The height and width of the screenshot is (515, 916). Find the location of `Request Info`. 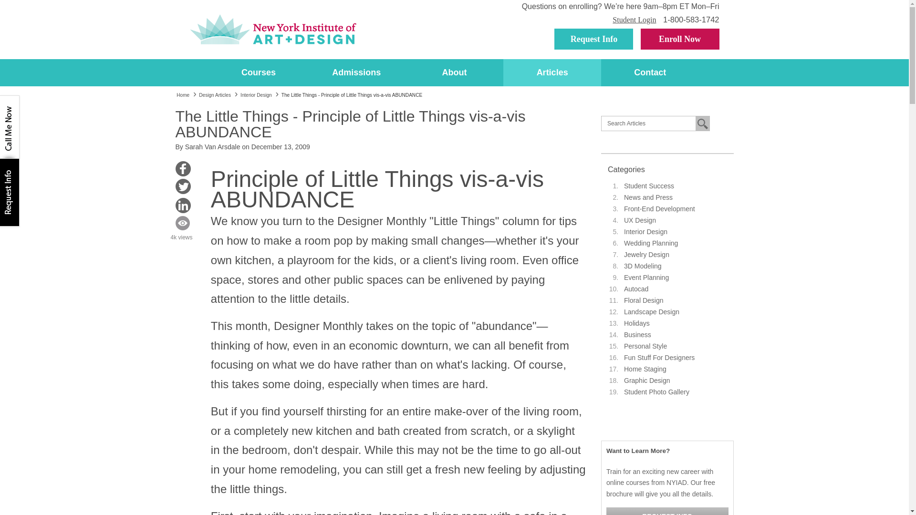

Request Info is located at coordinates (593, 39).